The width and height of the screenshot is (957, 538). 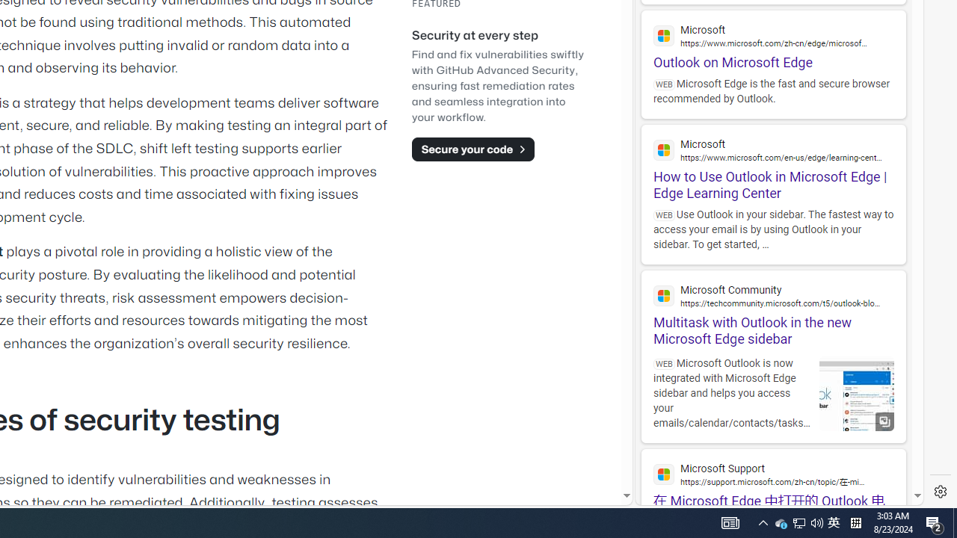 What do you see at coordinates (773, 474) in the screenshot?
I see `Microsoft Support` at bounding box center [773, 474].